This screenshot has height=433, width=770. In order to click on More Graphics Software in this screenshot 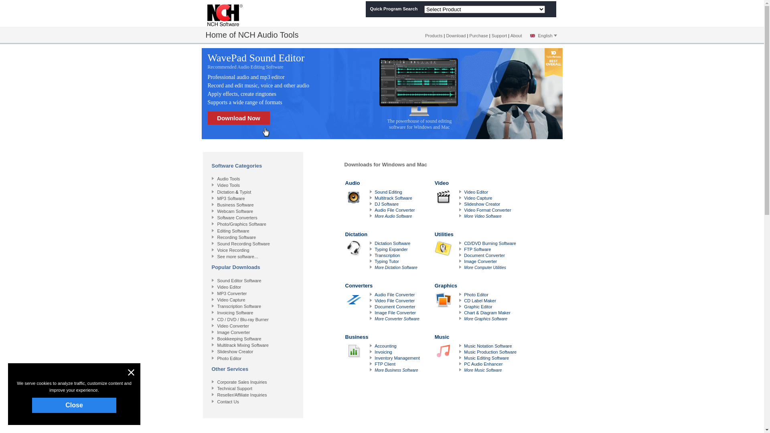, I will do `click(486, 319)`.